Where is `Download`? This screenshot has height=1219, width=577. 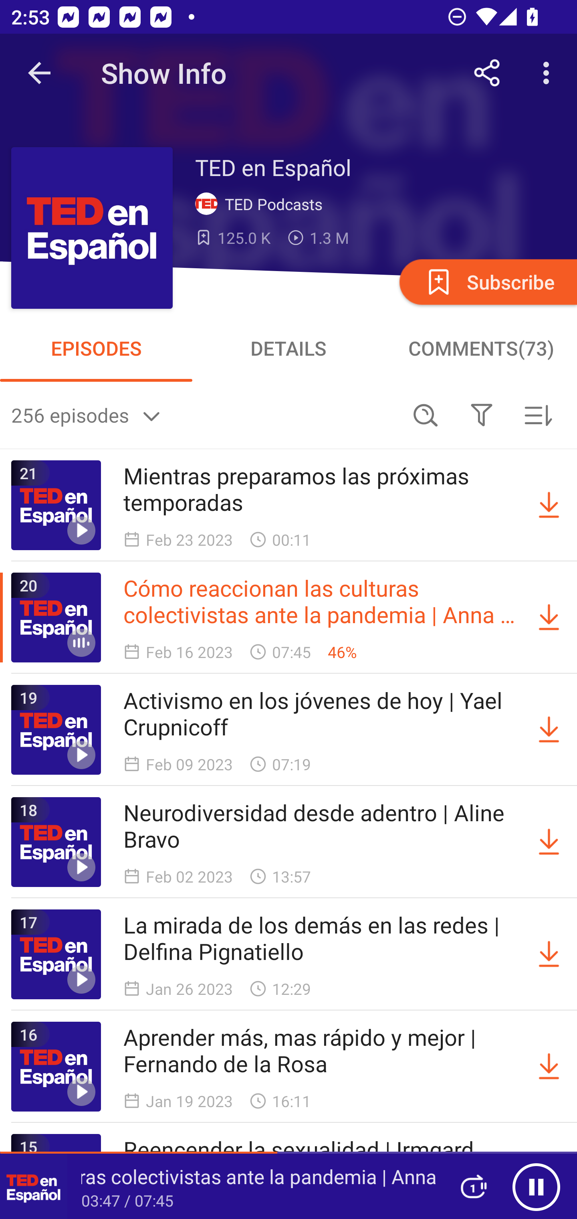 Download is located at coordinates (549, 1067).